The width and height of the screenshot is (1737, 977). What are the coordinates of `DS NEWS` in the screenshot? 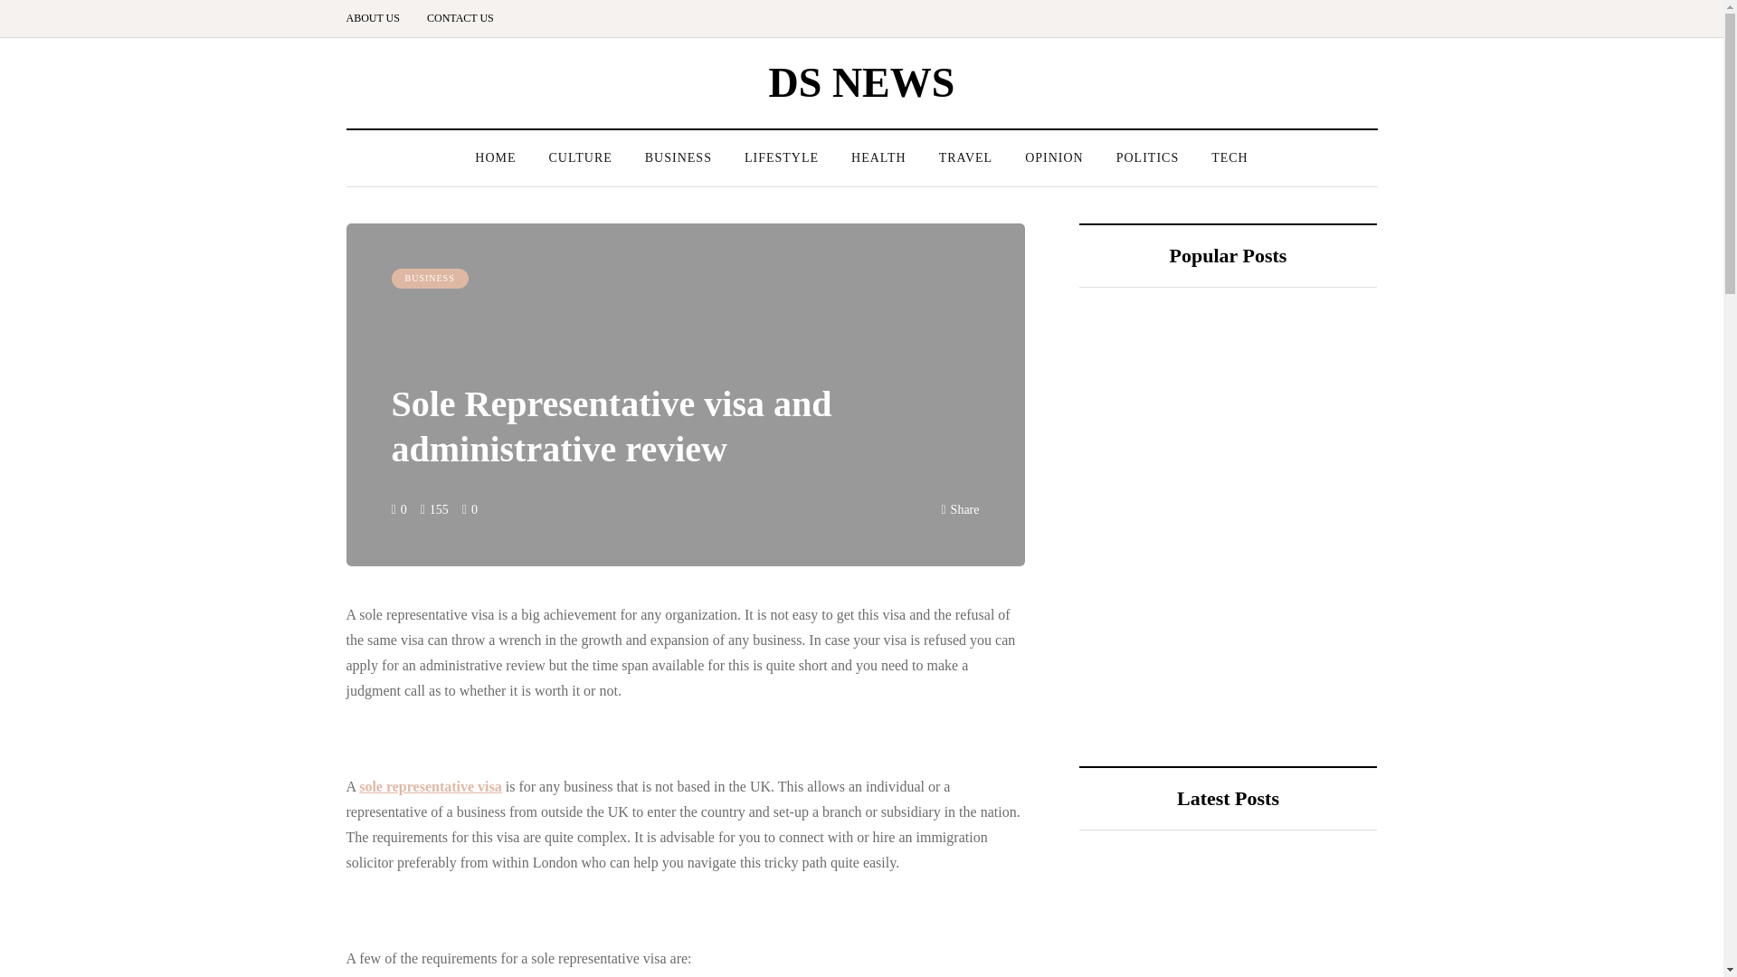 It's located at (862, 81).